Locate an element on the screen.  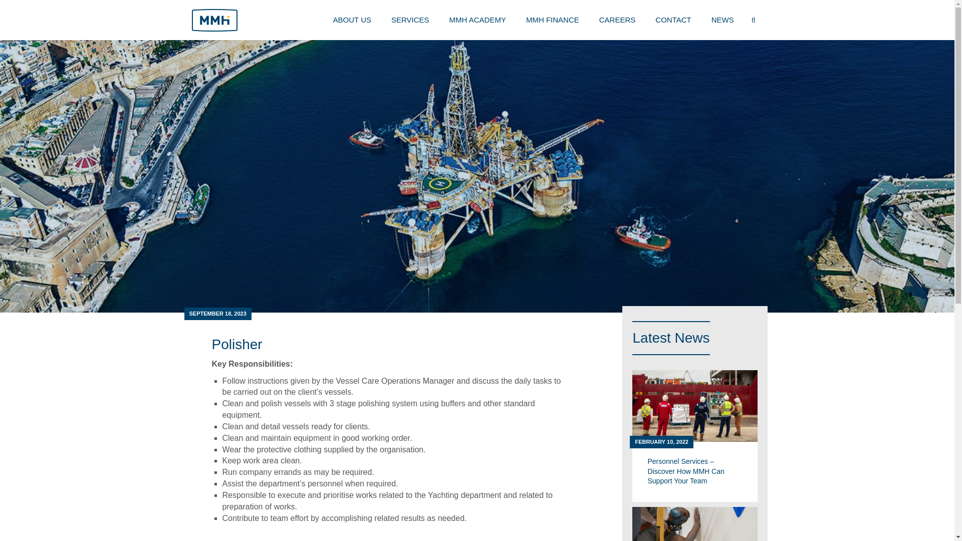
MMH ACADEMY is located at coordinates (477, 20).